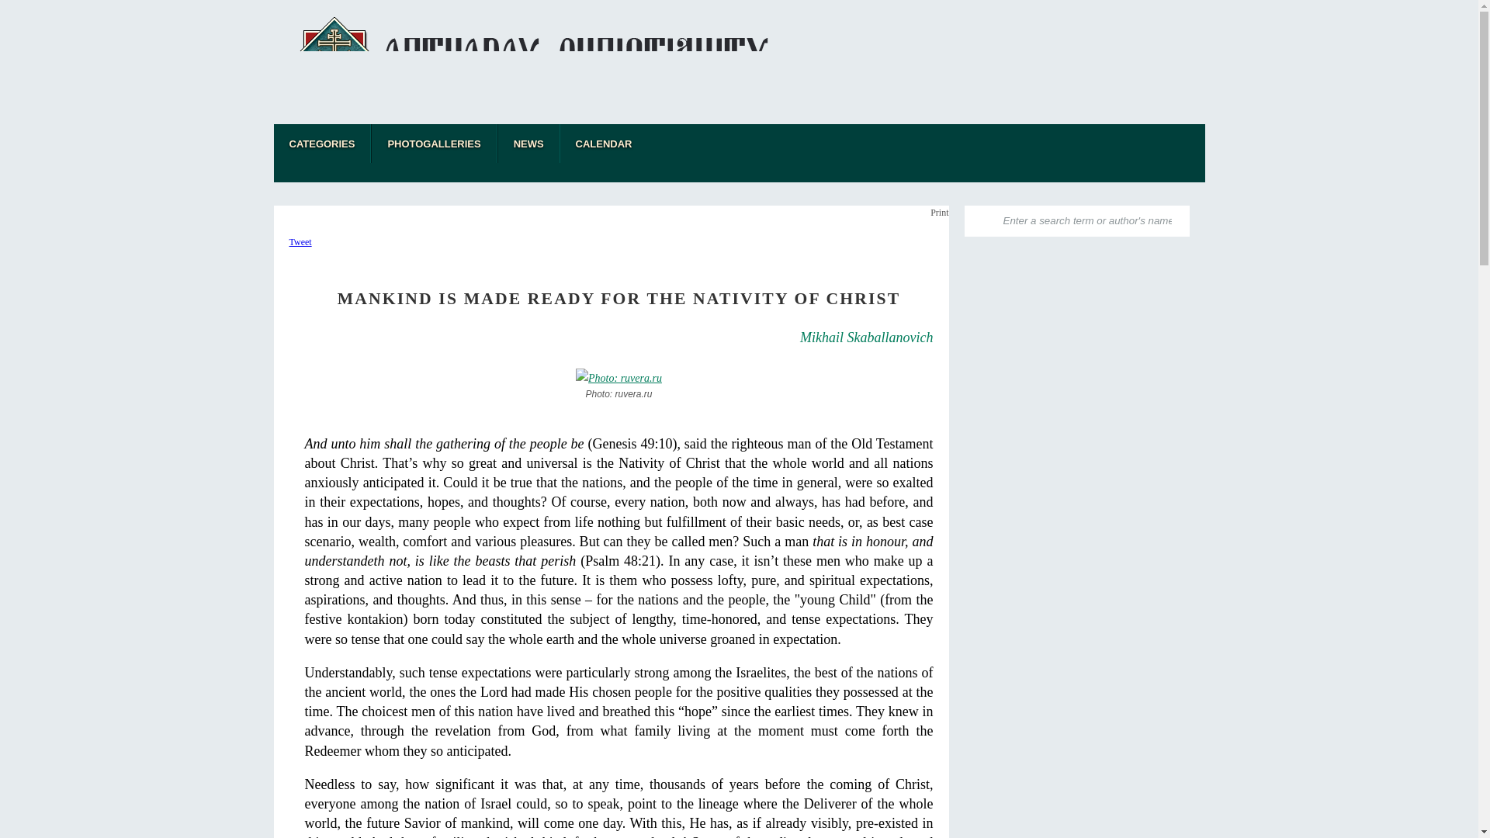 The image size is (1490, 838). What do you see at coordinates (433, 143) in the screenshot?
I see `PHOTOGALLERIES` at bounding box center [433, 143].